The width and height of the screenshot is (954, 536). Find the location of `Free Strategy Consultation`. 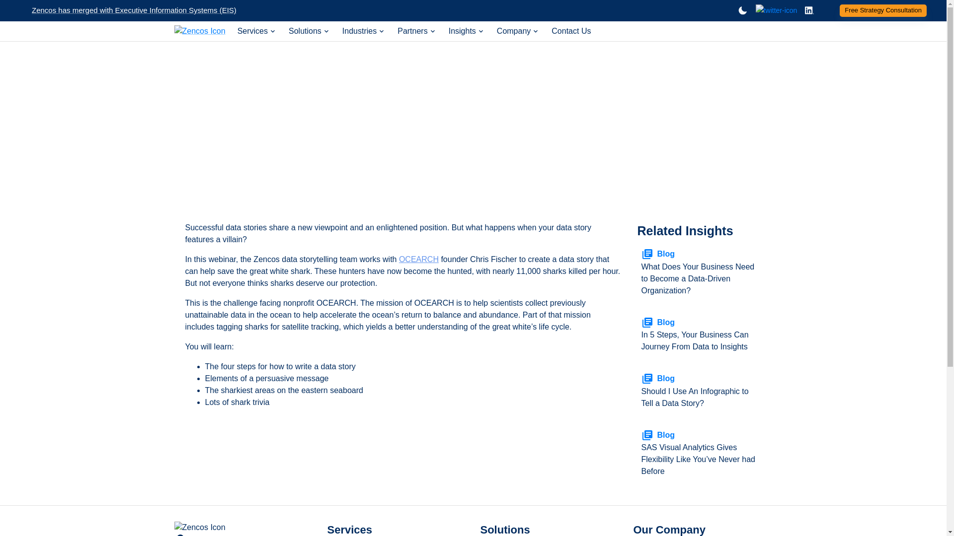

Free Strategy Consultation is located at coordinates (882, 10).